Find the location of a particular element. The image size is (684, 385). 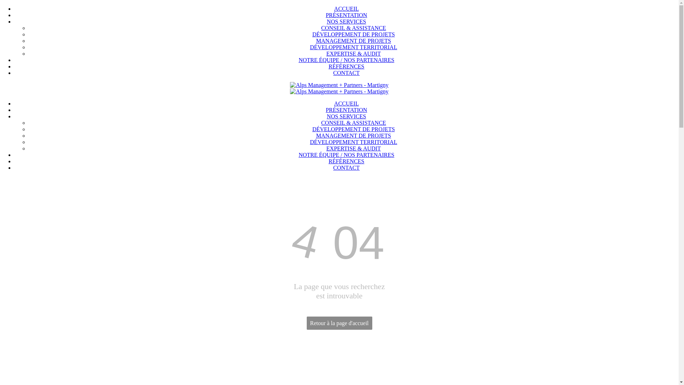

CONSEIL & ASSISTANCE is located at coordinates (353, 28).